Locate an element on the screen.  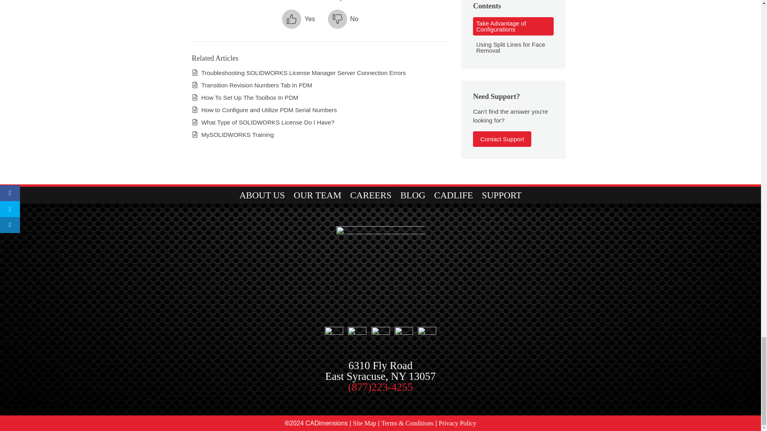
Privacy Policy is located at coordinates (457, 423).